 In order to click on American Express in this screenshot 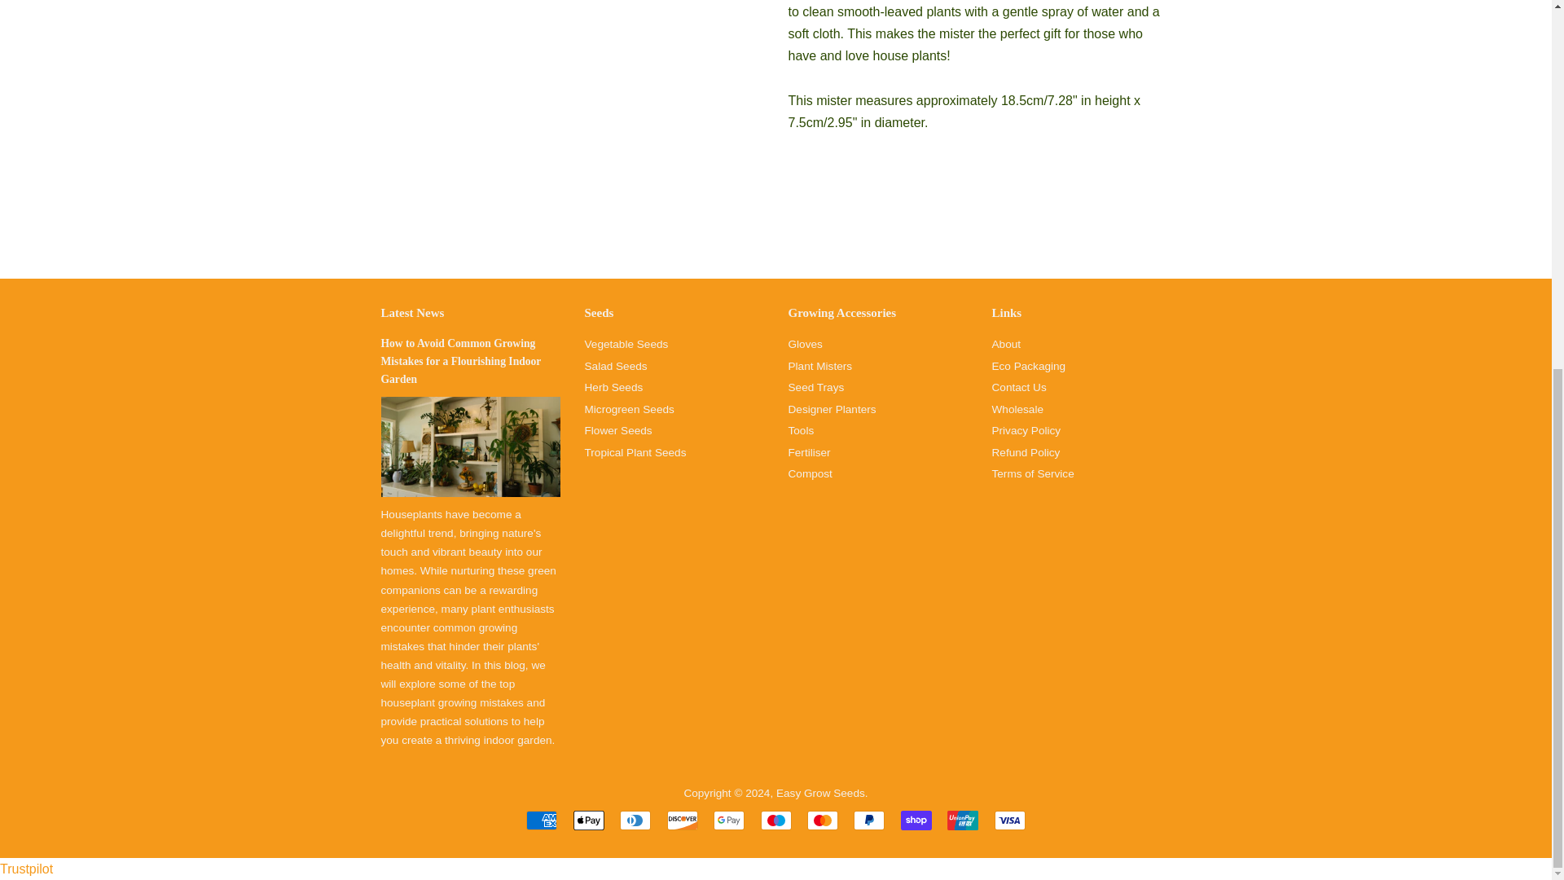, I will do `click(541, 820)`.